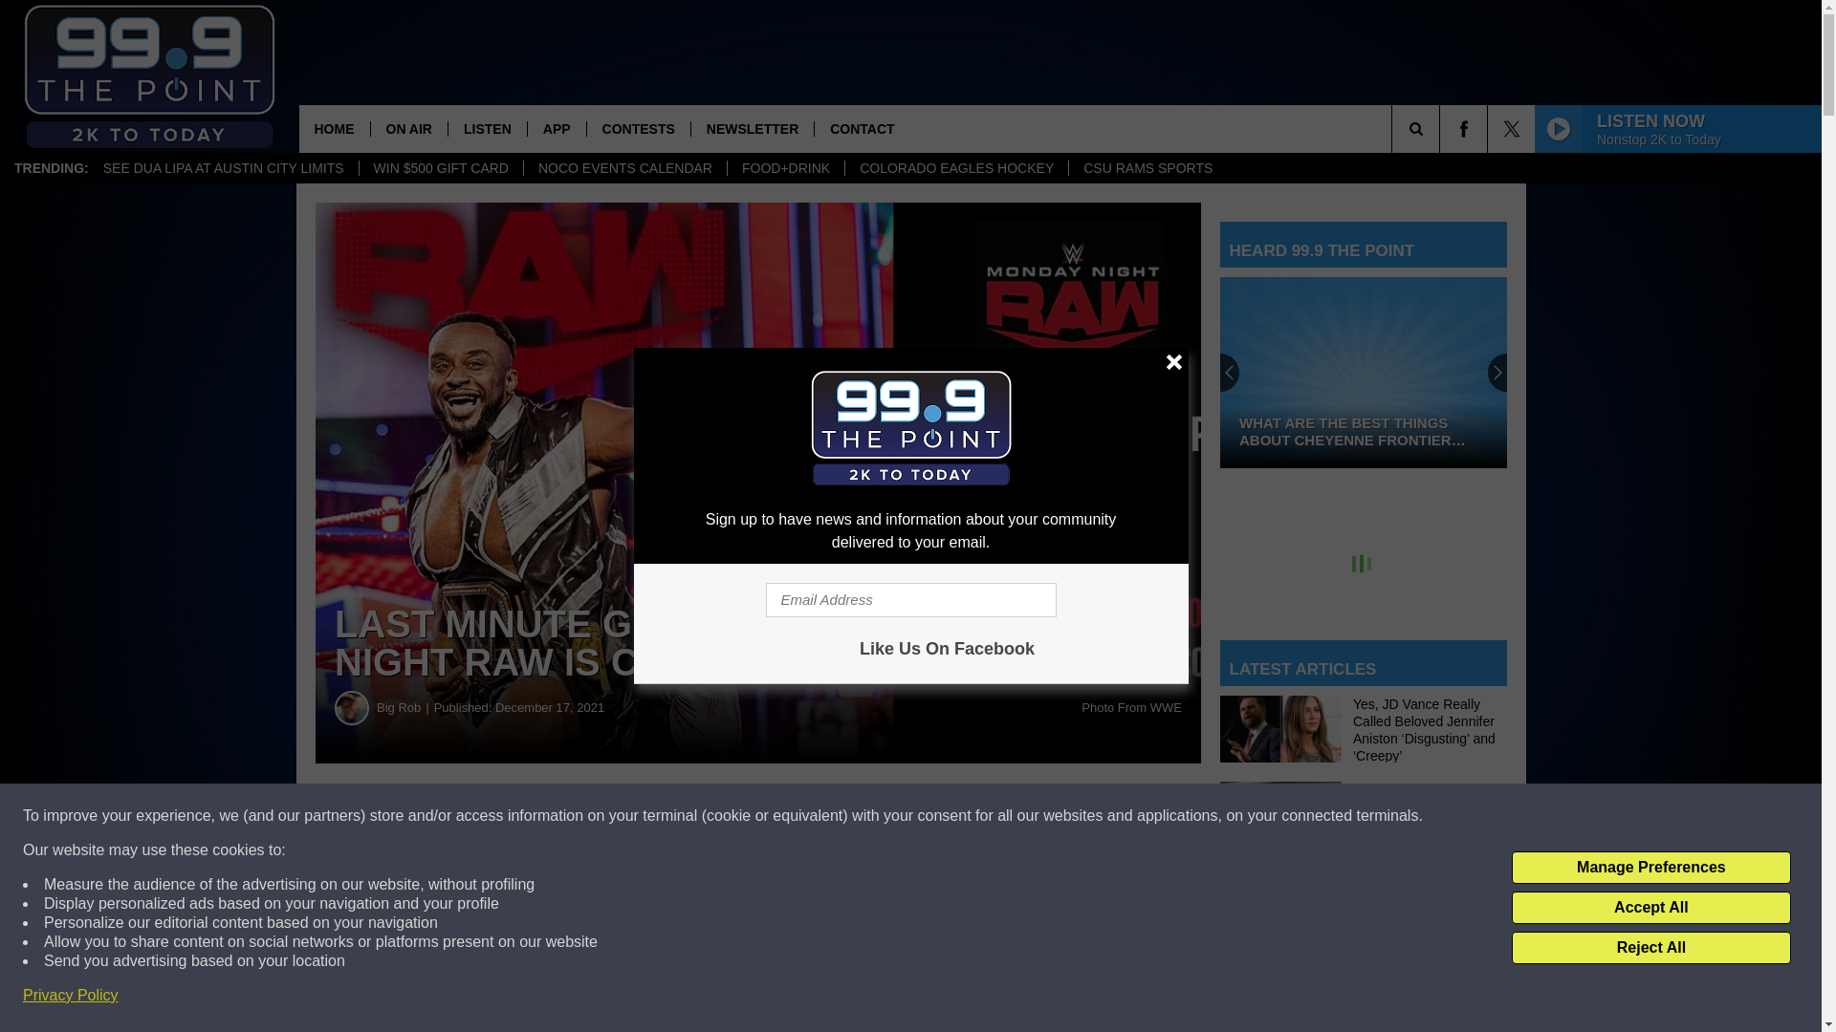 The image size is (1836, 1032). Describe the element at coordinates (1442, 128) in the screenshot. I see `SEARCH` at that location.